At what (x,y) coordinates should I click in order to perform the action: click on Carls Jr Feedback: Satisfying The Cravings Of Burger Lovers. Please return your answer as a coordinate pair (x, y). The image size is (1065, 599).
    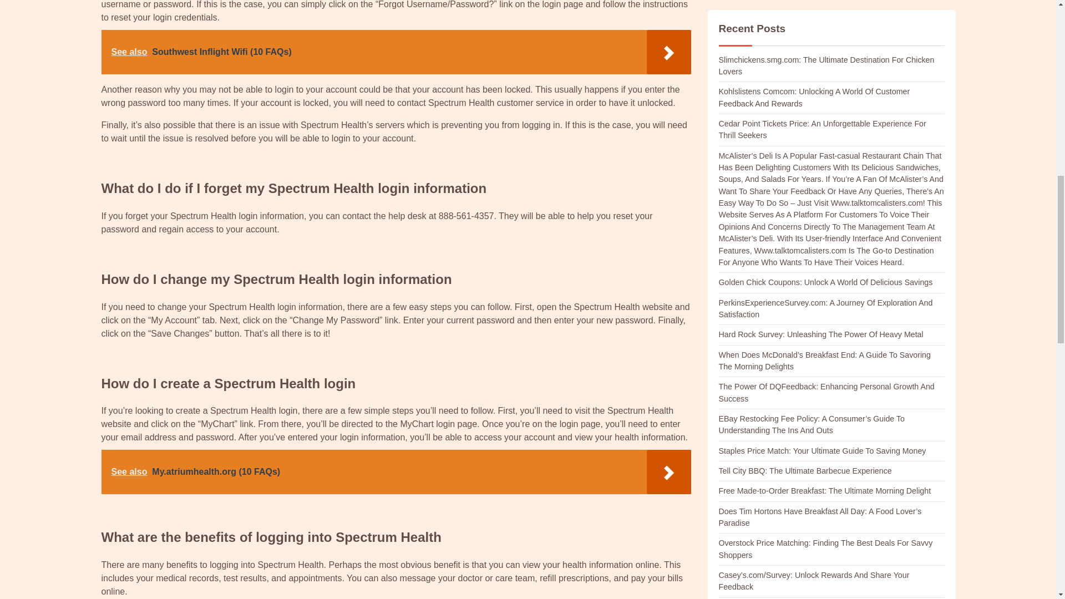
    Looking at the image, I should click on (825, 58).